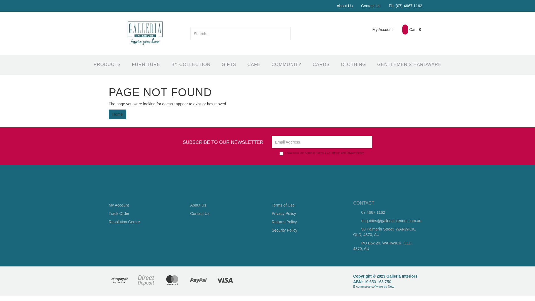 This screenshot has height=301, width=535. What do you see at coordinates (143, 213) in the screenshot?
I see `Track Order` at bounding box center [143, 213].